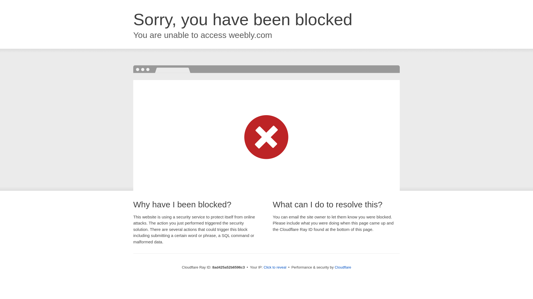 Image resolution: width=533 pixels, height=299 pixels. I want to click on Click to reveal, so click(275, 267).